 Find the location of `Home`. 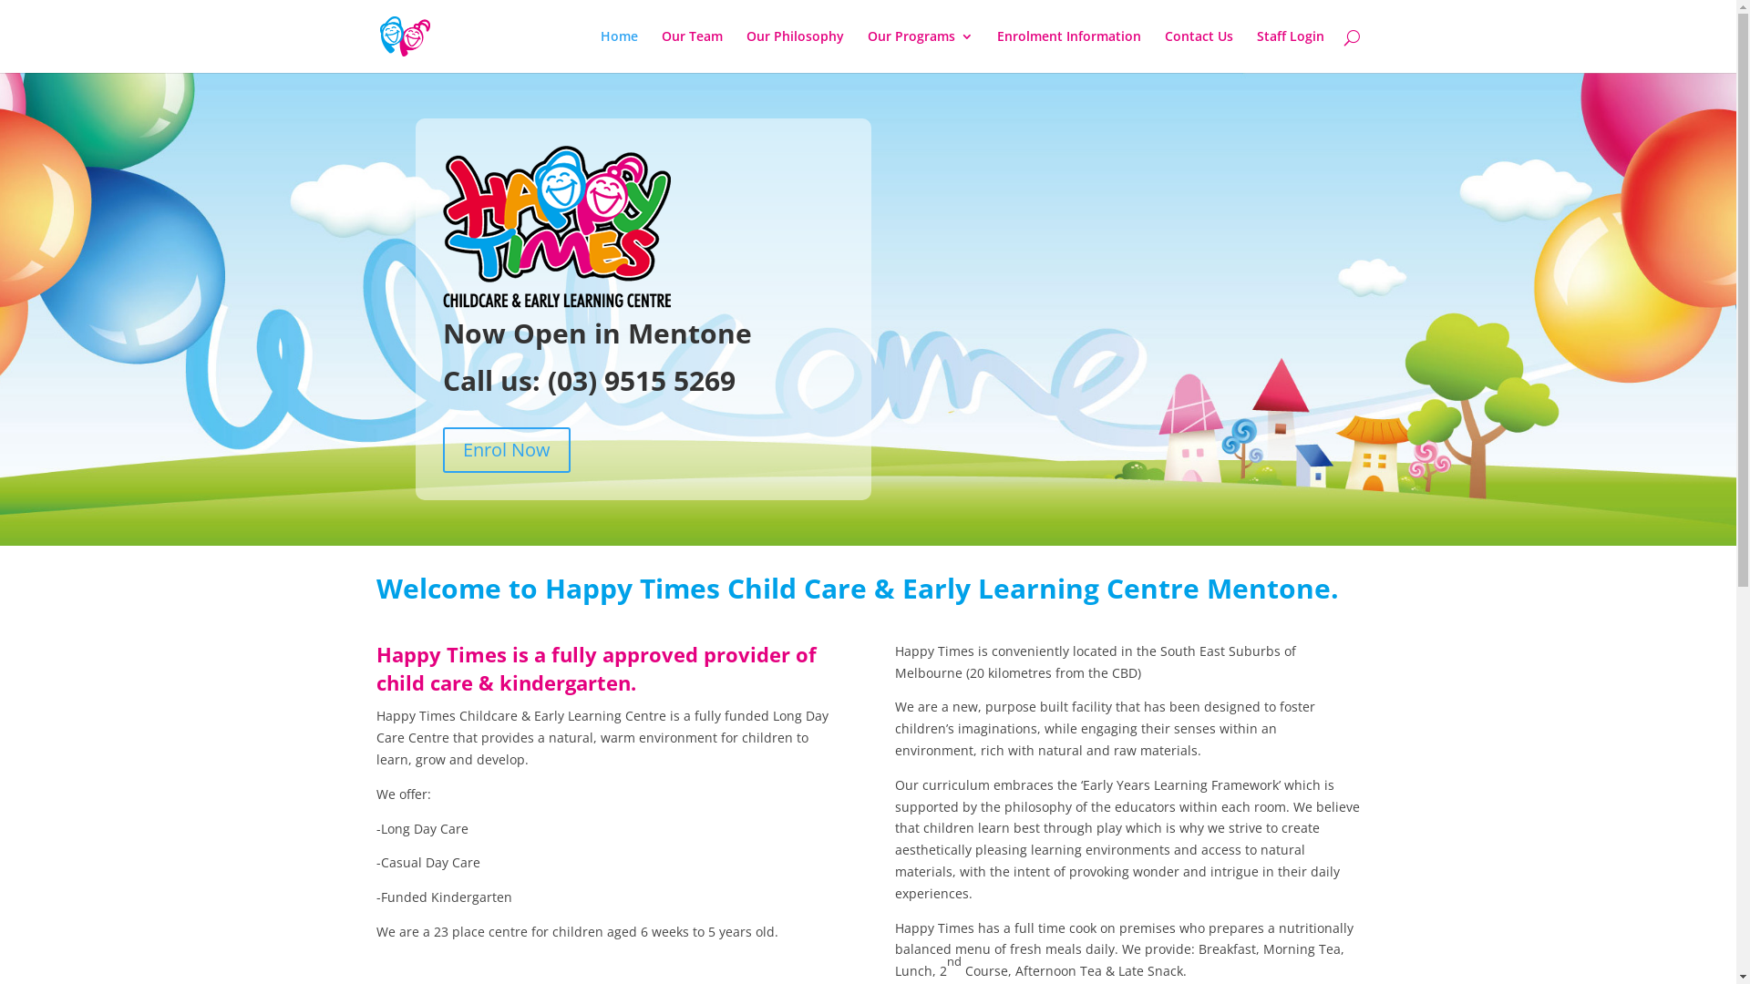

Home is located at coordinates (618, 51).